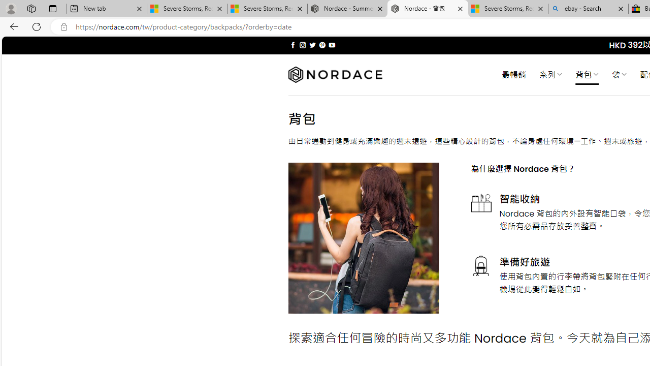 This screenshot has height=366, width=650. Describe the element at coordinates (53, 8) in the screenshot. I see `Tab actions menu` at that location.